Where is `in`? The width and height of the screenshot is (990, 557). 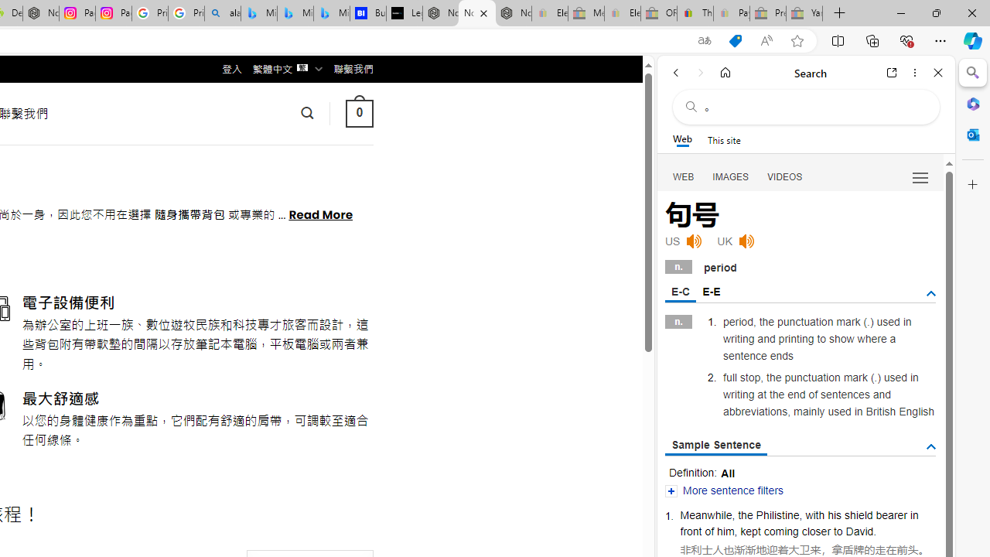 in is located at coordinates (914, 515).